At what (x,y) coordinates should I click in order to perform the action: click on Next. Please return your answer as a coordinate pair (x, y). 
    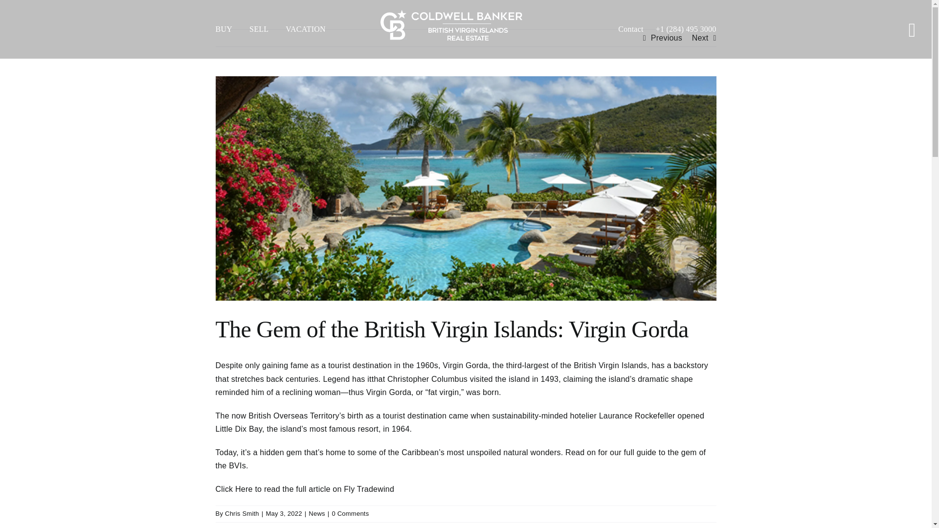
    Looking at the image, I should click on (700, 38).